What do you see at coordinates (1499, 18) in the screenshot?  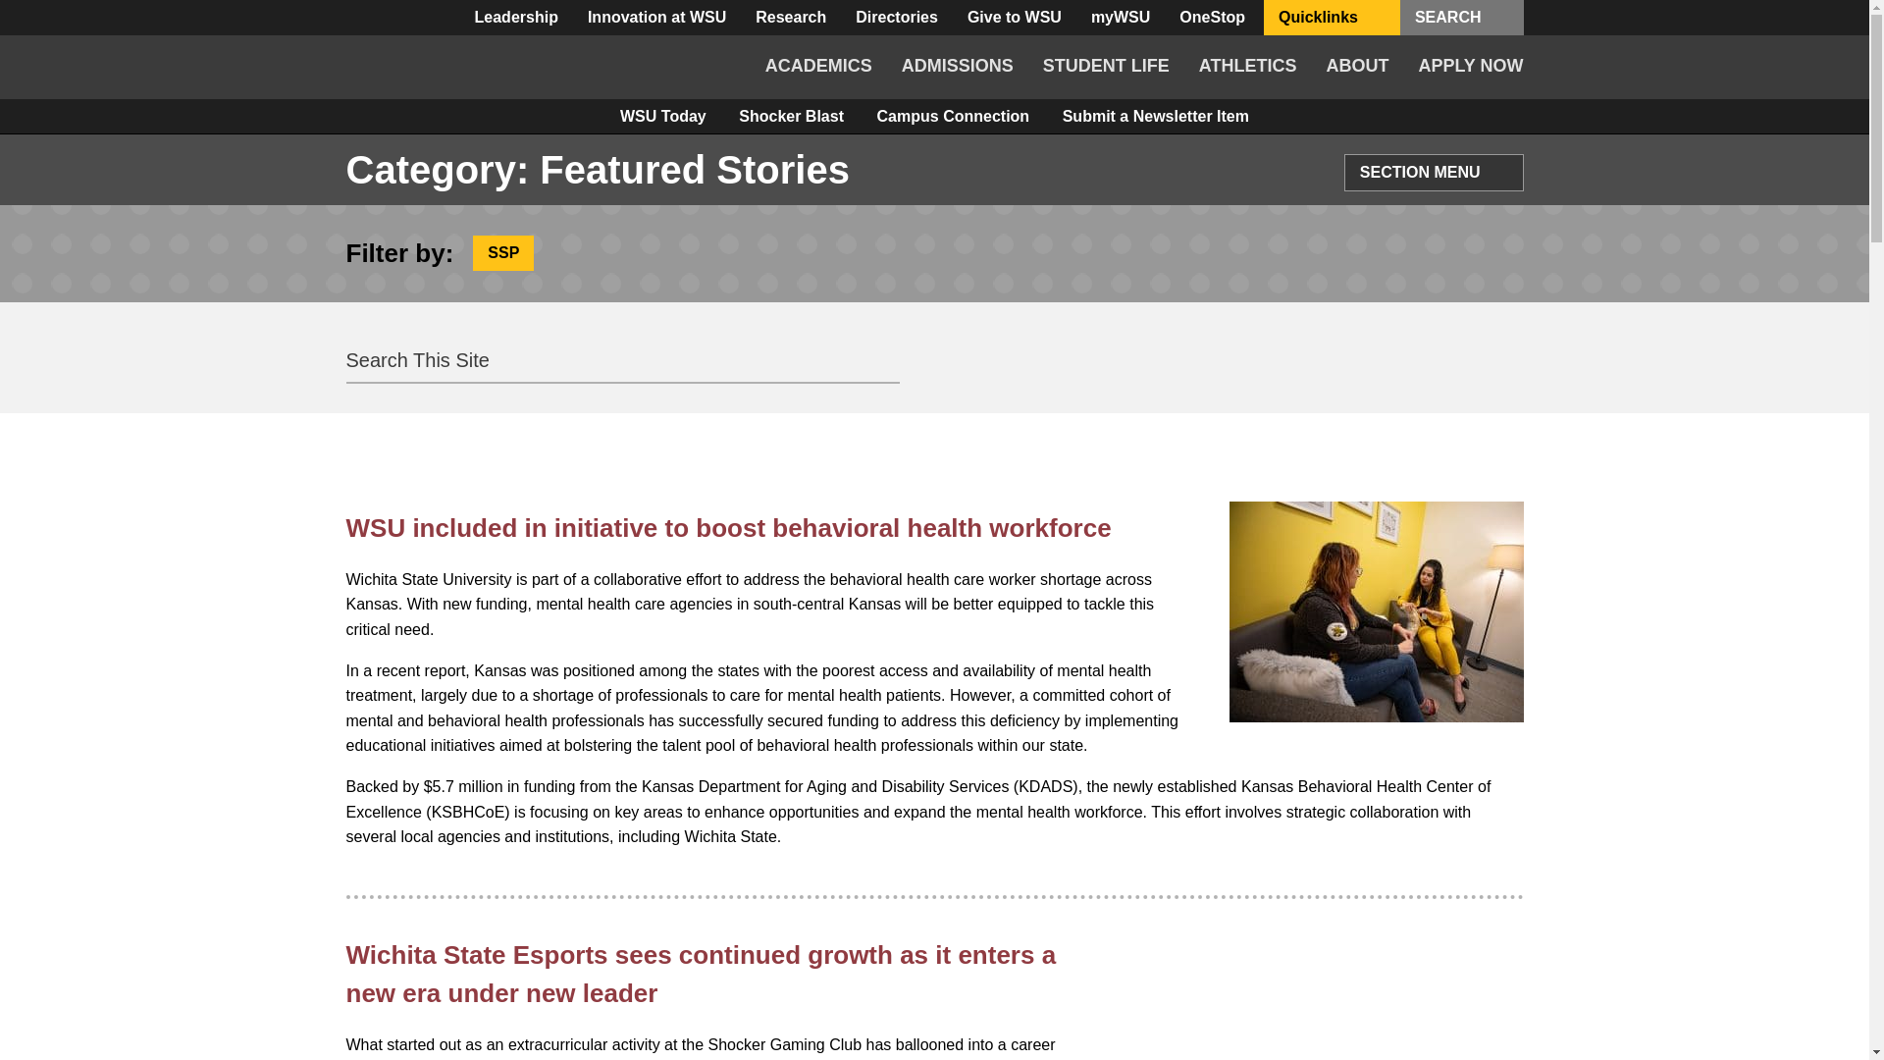 I see `Open Search` at bounding box center [1499, 18].